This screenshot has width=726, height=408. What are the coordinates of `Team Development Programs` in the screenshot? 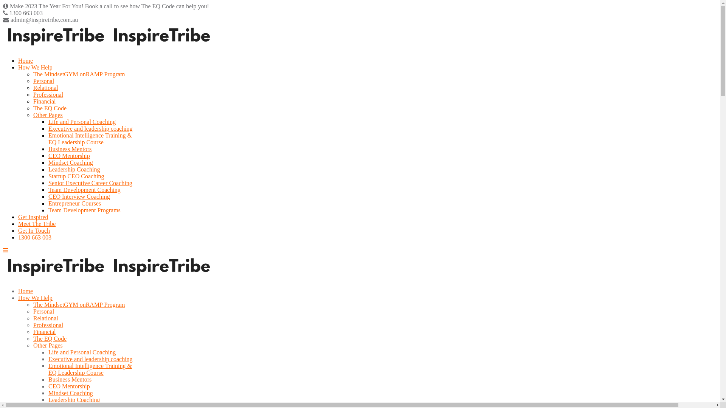 It's located at (85, 210).